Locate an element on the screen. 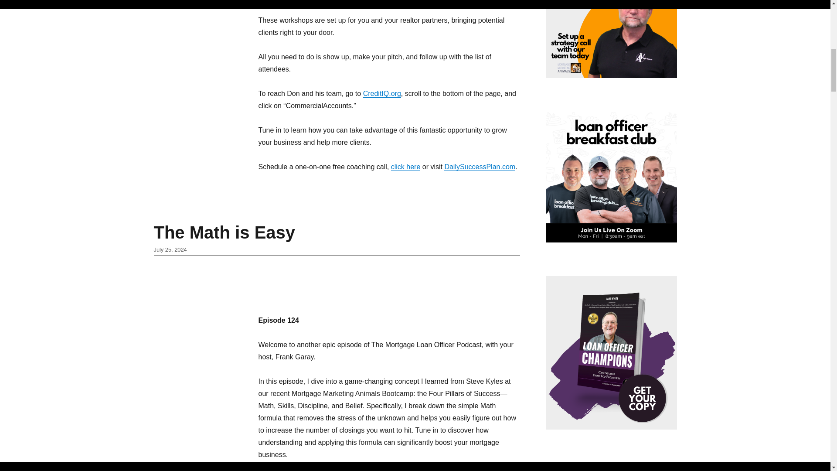 This screenshot has height=471, width=837. Libsyn Player is located at coordinates (389, 283).